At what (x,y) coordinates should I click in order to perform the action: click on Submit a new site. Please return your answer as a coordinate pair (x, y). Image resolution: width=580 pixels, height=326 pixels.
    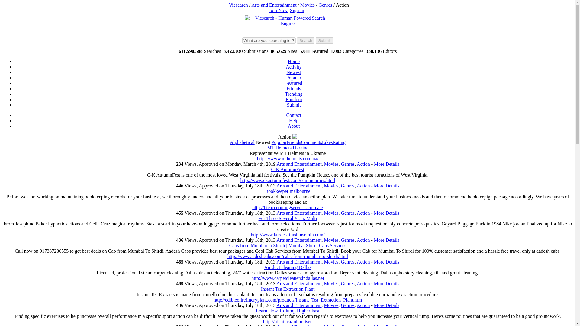
    Looking at the image, I should click on (293, 105).